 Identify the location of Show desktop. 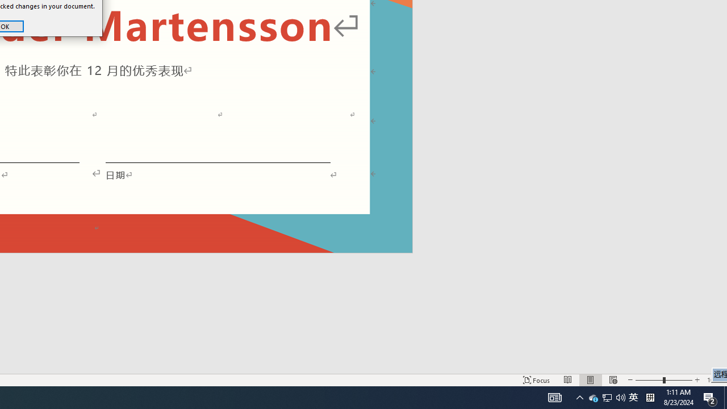
(715, 379).